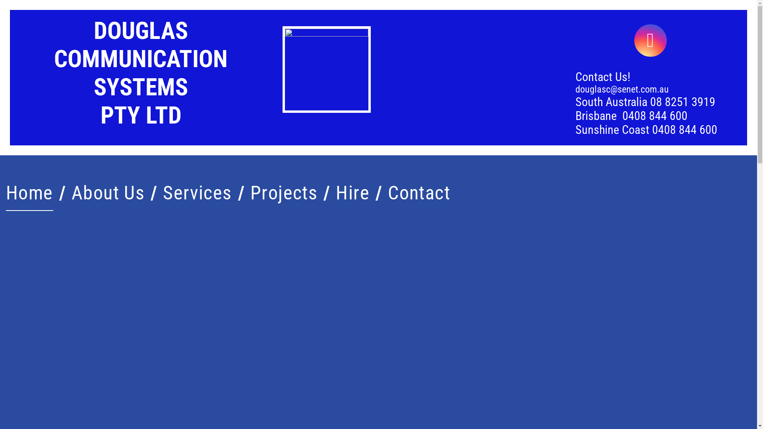  I want to click on About Us, so click(108, 193).